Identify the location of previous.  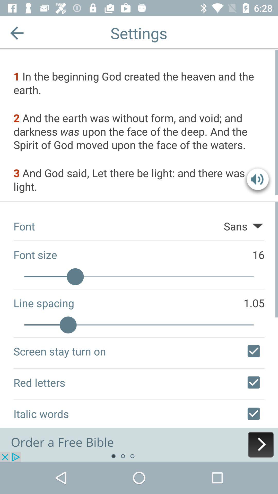
(17, 33).